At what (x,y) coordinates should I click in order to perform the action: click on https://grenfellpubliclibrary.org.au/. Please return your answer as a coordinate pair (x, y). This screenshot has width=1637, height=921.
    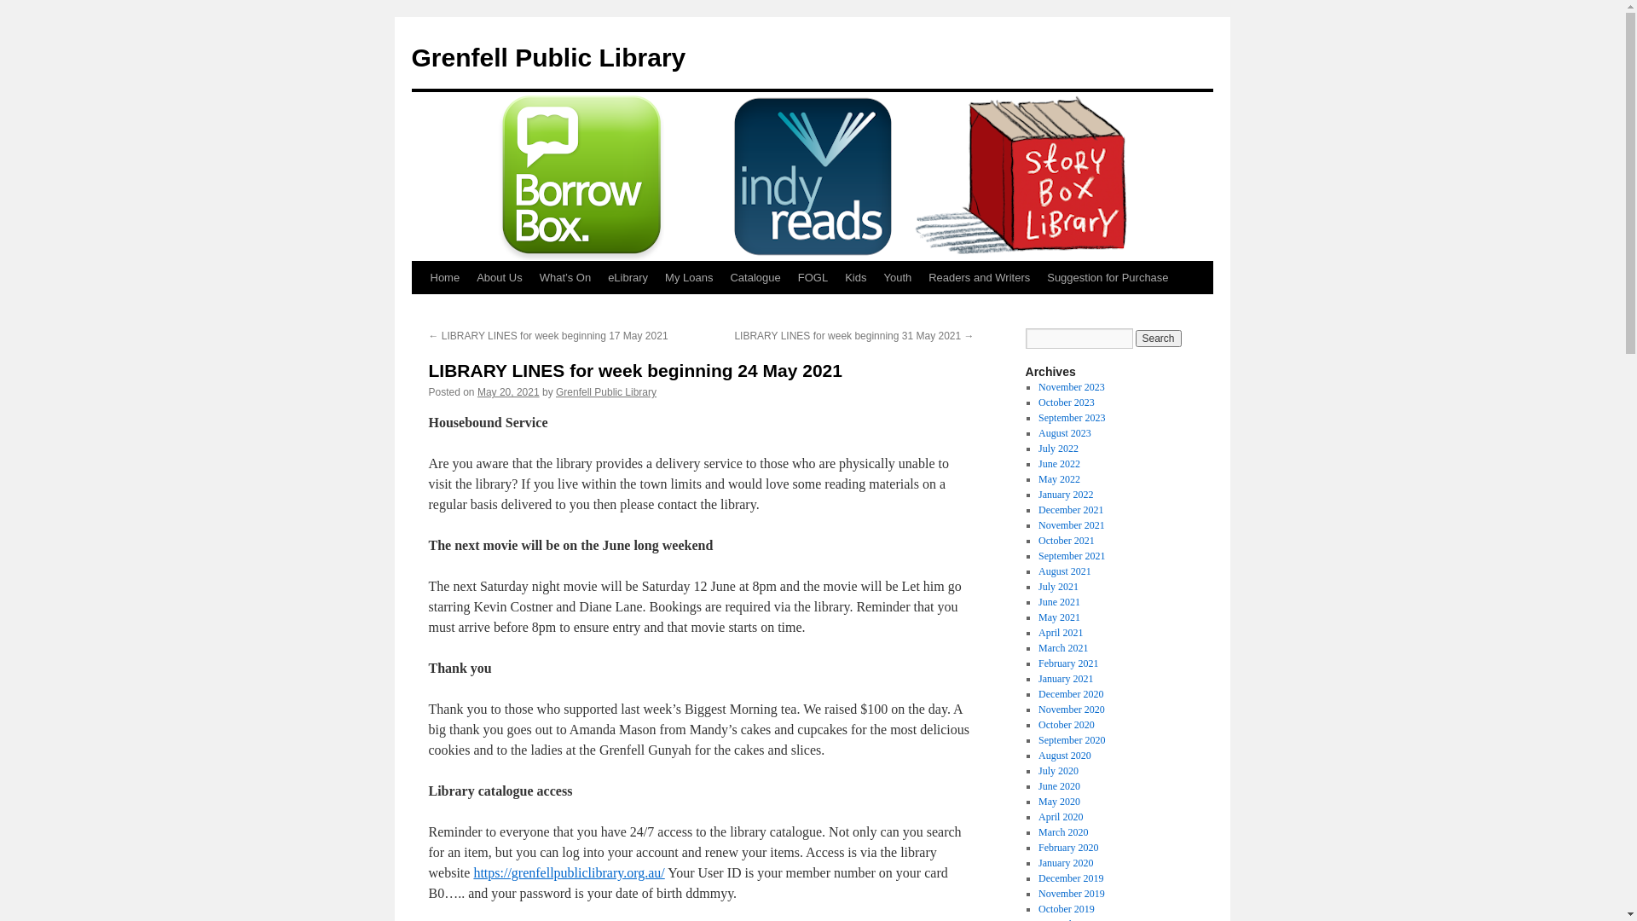
    Looking at the image, I should click on (569, 873).